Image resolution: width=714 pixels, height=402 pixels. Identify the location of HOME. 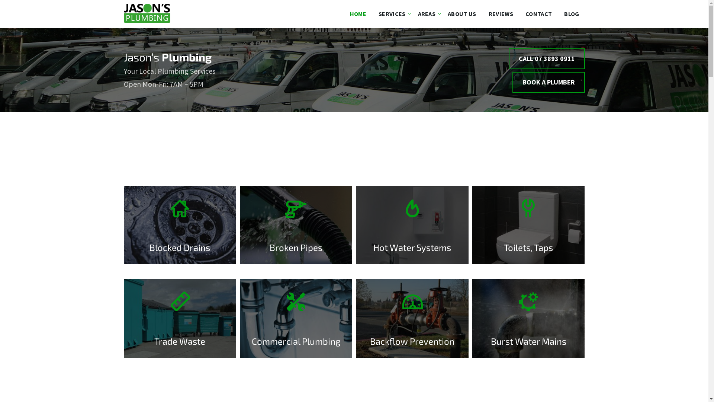
(358, 14).